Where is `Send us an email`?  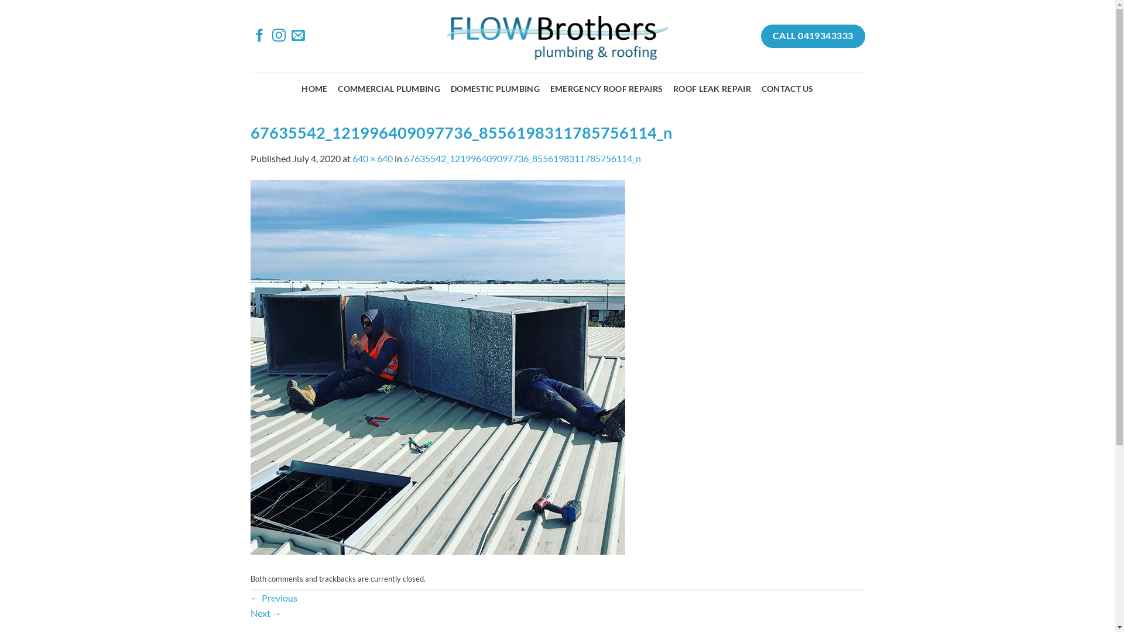
Send us an email is located at coordinates (299, 37).